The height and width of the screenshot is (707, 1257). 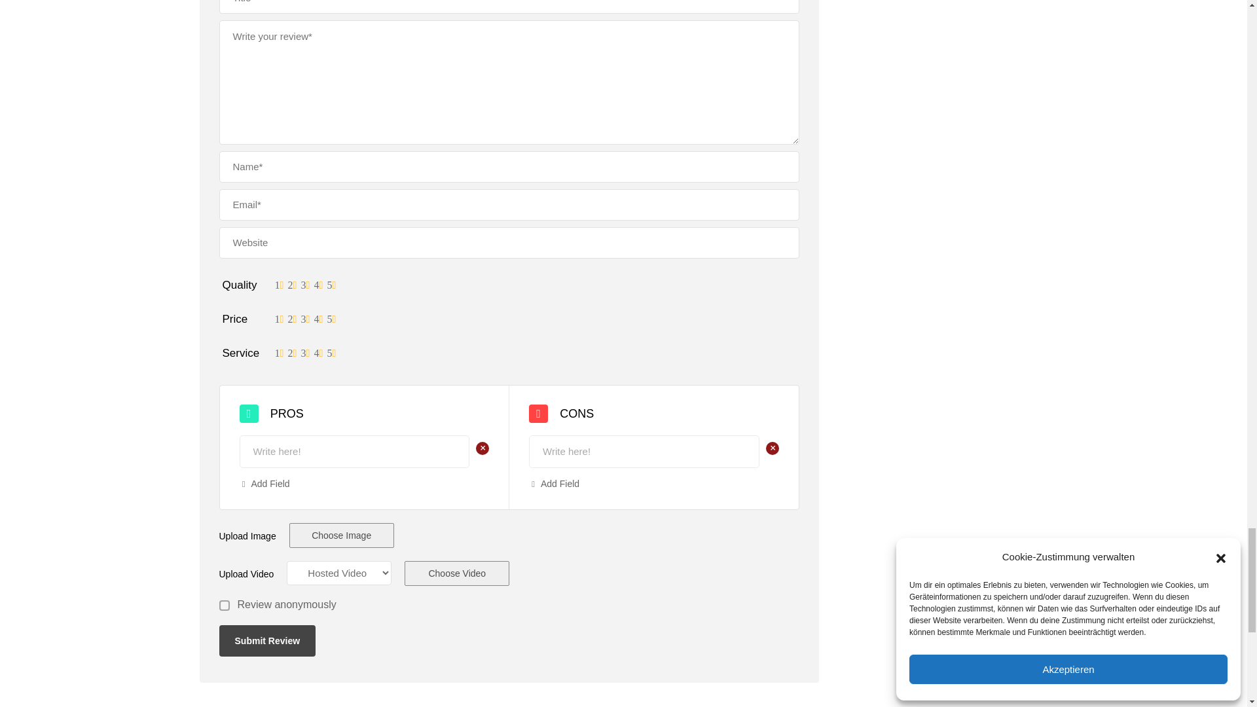 I want to click on Submit Review, so click(x=267, y=640).